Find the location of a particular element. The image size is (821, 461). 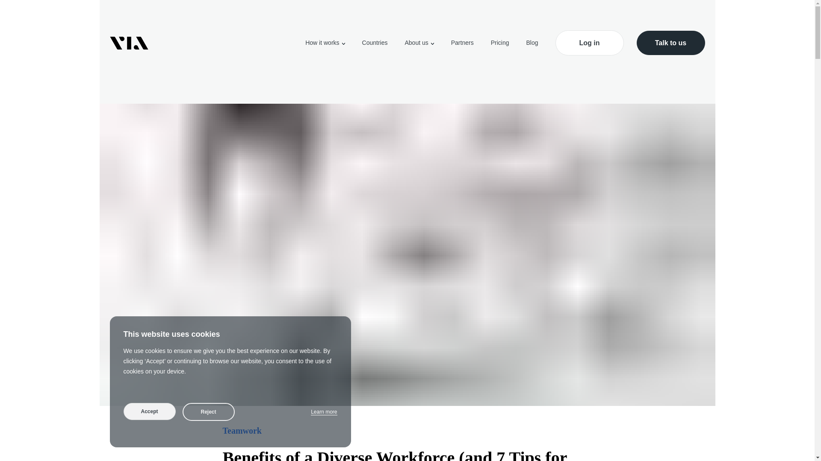

Partners is located at coordinates (462, 43).